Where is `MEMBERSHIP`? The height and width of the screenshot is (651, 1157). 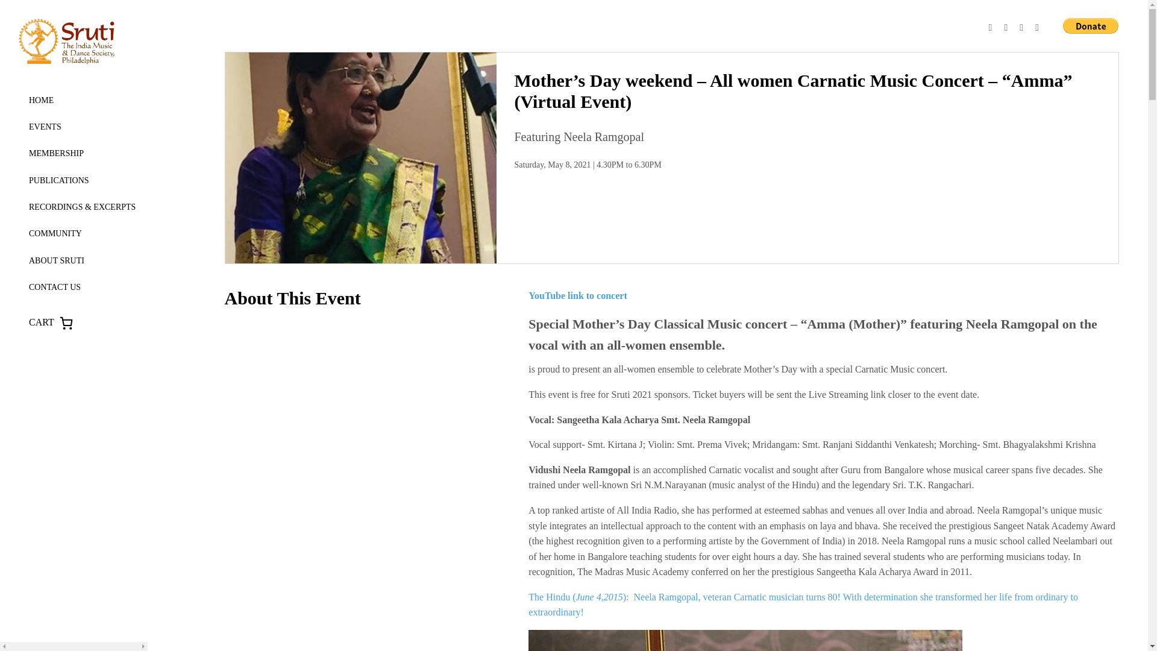
MEMBERSHIP is located at coordinates (56, 153).